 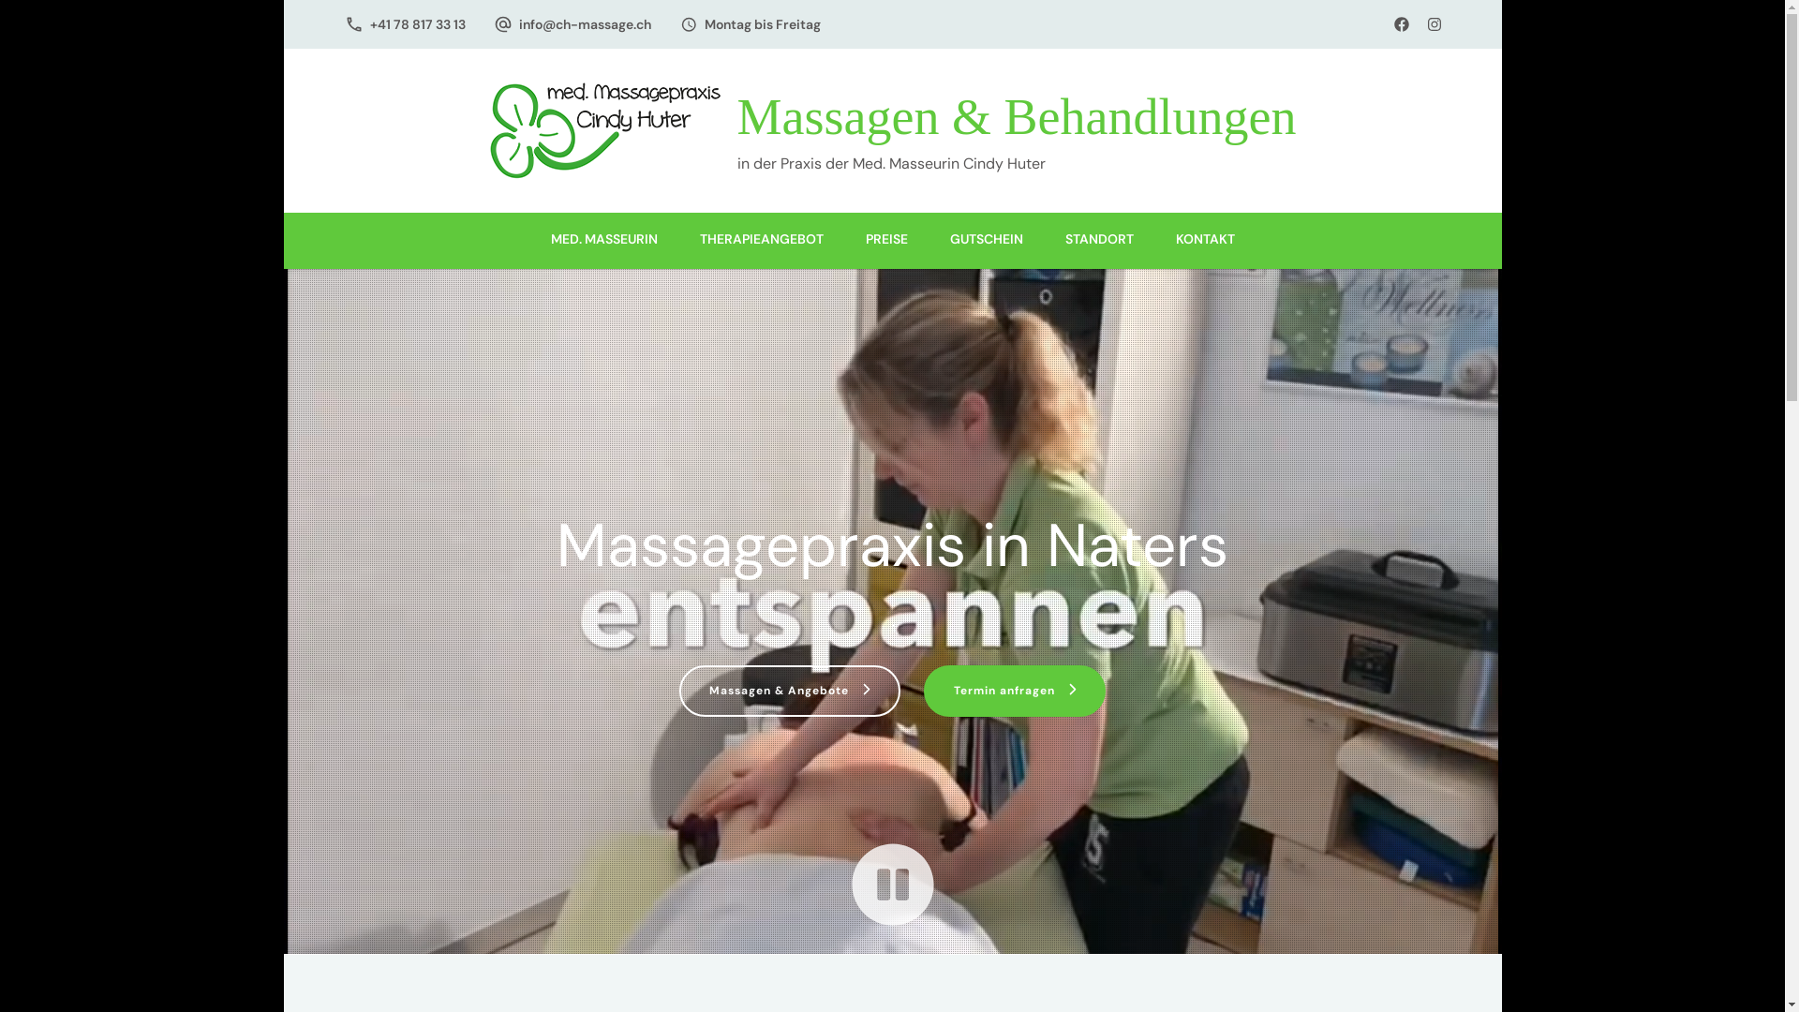 What do you see at coordinates (761, 241) in the screenshot?
I see `THERAPIEANGEBOT` at bounding box center [761, 241].